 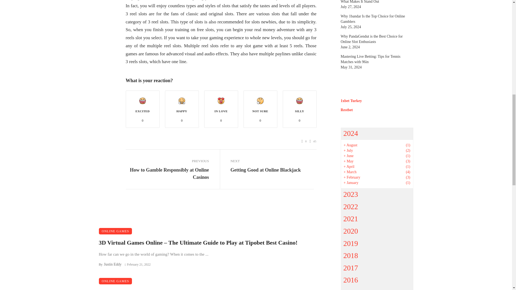 What do you see at coordinates (175, 289) in the screenshot?
I see `Be Bold To Select an internet-based Game Of Your Choosing` at bounding box center [175, 289].